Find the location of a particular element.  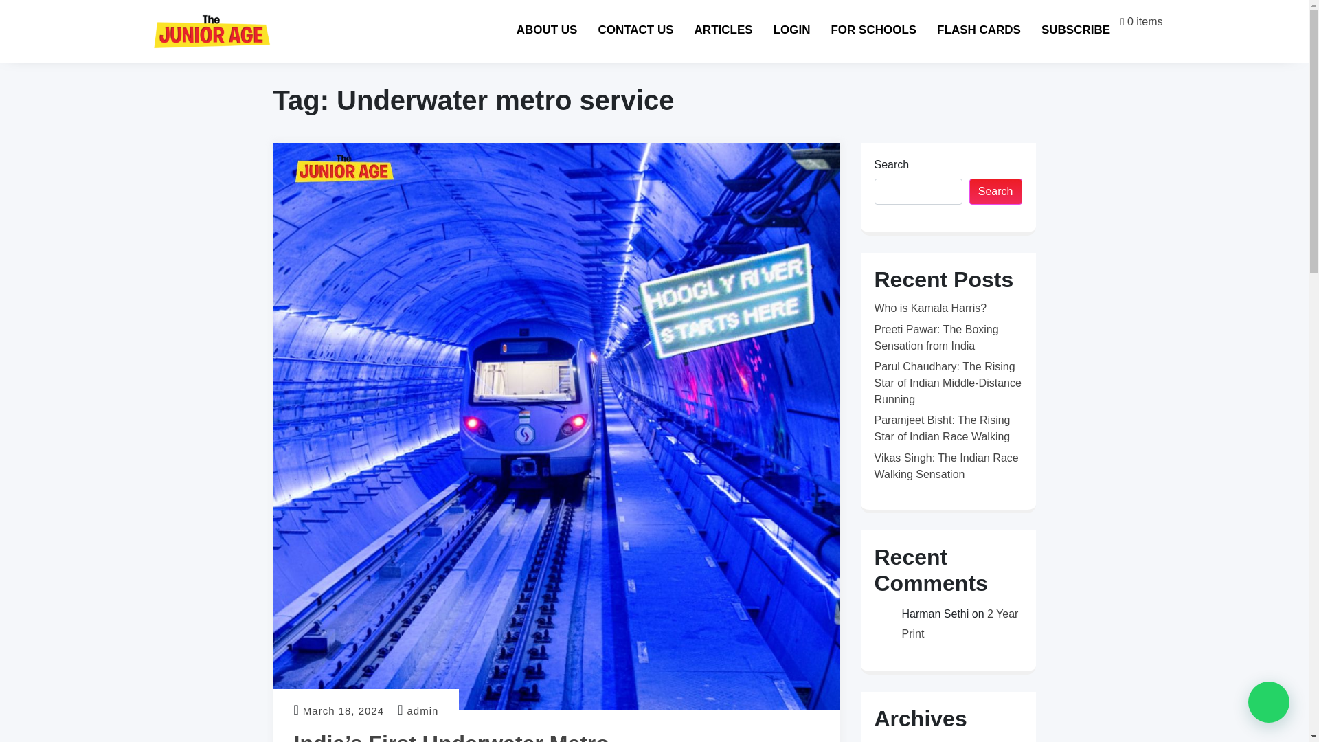

ABOUT US is located at coordinates (545, 30).